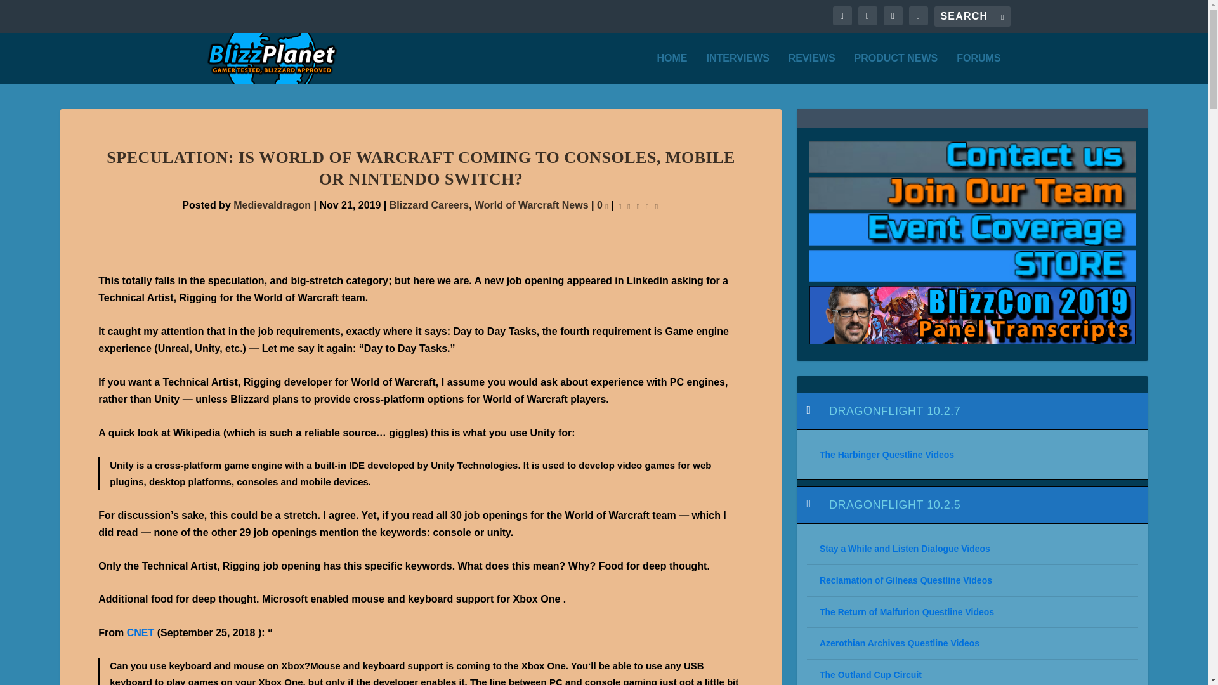 This screenshot has height=685, width=1218. What do you see at coordinates (978, 68) in the screenshot?
I see `FORUMS` at bounding box center [978, 68].